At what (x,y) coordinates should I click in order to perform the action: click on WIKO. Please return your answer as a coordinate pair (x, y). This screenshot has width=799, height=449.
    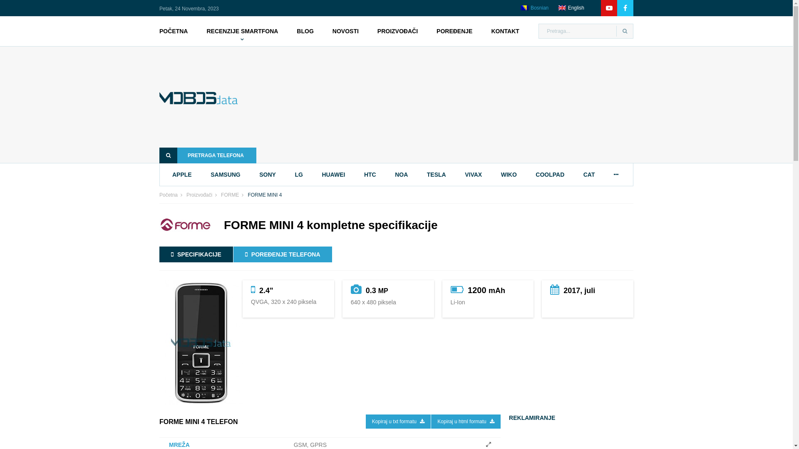
    Looking at the image, I should click on (510, 175).